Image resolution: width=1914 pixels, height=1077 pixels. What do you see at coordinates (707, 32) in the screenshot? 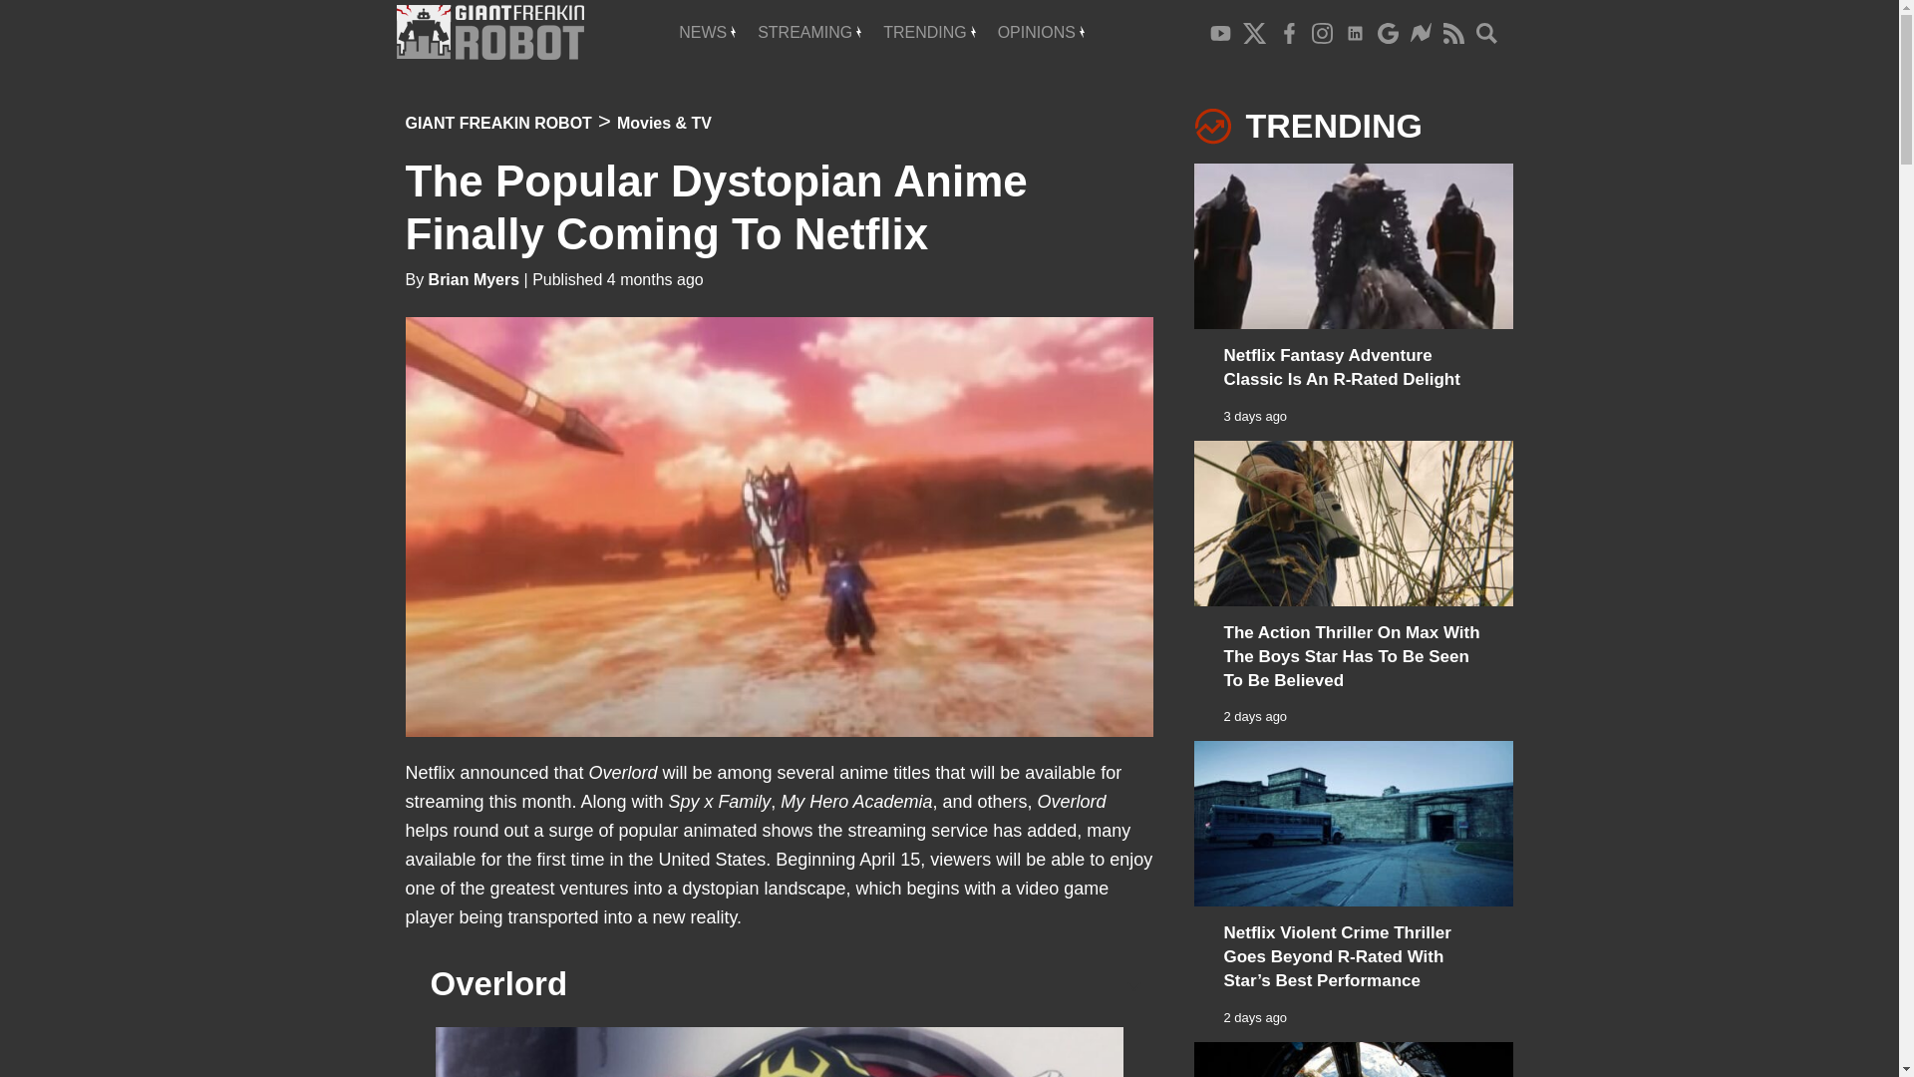
I see `Entertainment News` at bounding box center [707, 32].